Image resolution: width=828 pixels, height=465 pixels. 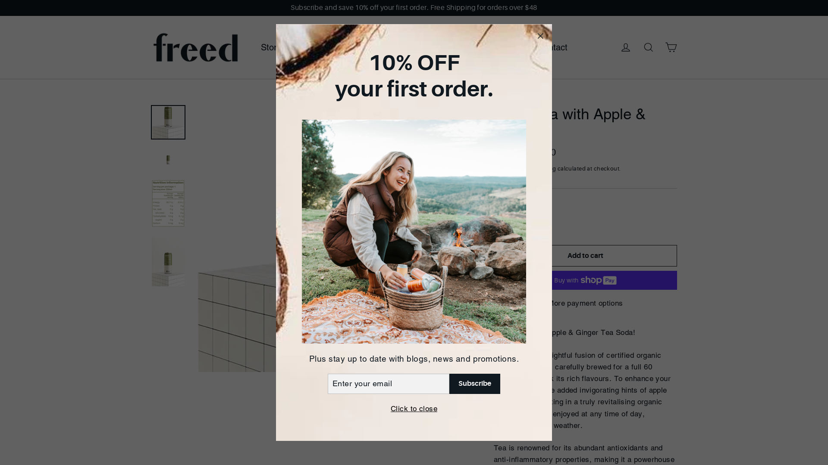 What do you see at coordinates (505, 47) in the screenshot?
I see `Recipes` at bounding box center [505, 47].